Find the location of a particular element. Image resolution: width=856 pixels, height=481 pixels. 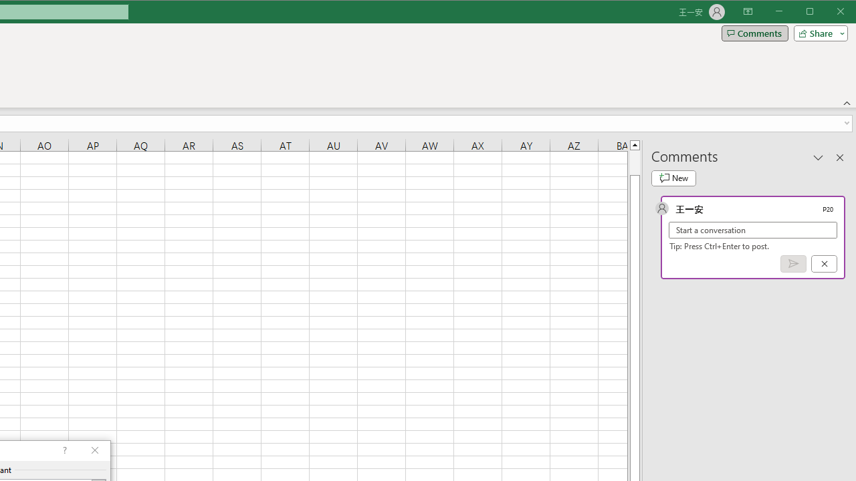

Page up is located at coordinates (634, 162).